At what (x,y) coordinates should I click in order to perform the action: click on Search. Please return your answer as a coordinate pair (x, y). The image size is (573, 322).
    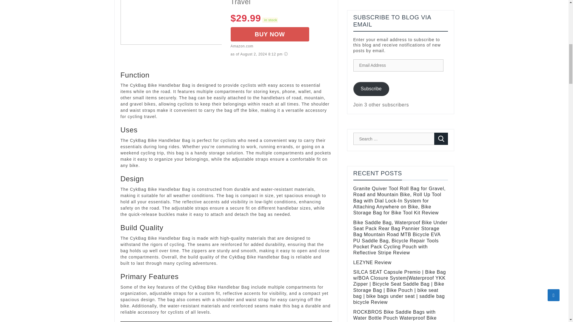
    Looking at the image, I should click on (441, 139).